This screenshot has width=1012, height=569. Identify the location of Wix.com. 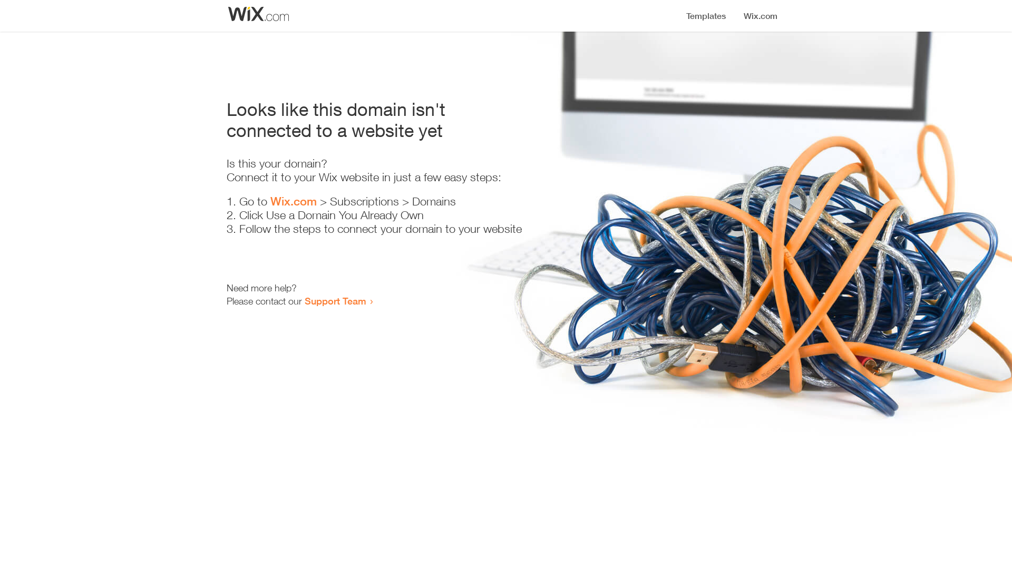
(294, 201).